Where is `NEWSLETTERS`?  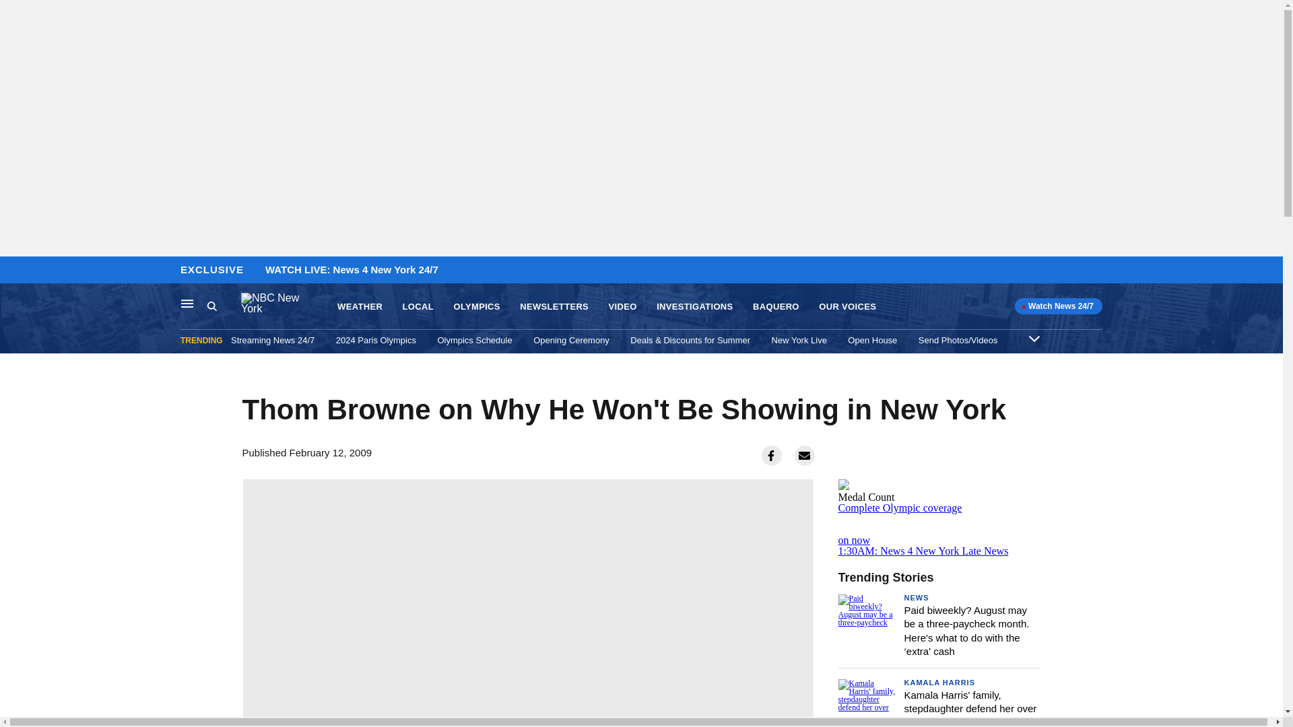
NEWSLETTERS is located at coordinates (554, 307).